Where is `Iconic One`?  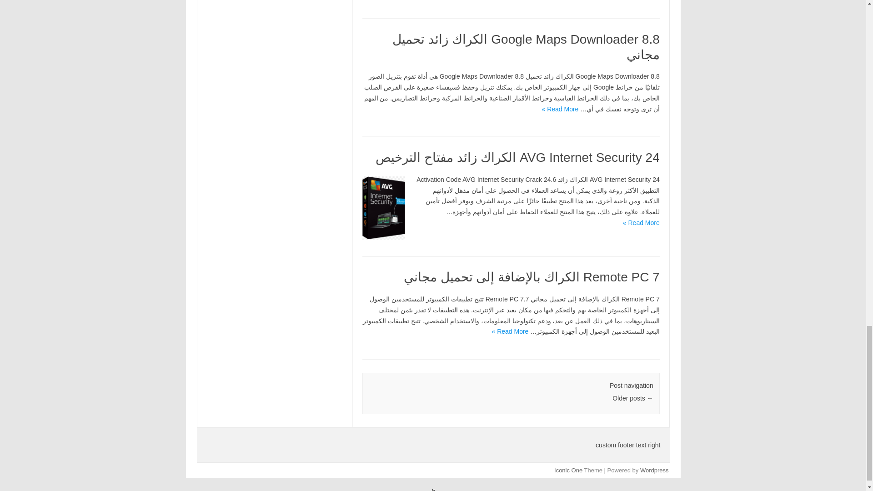
Iconic One is located at coordinates (568, 470).